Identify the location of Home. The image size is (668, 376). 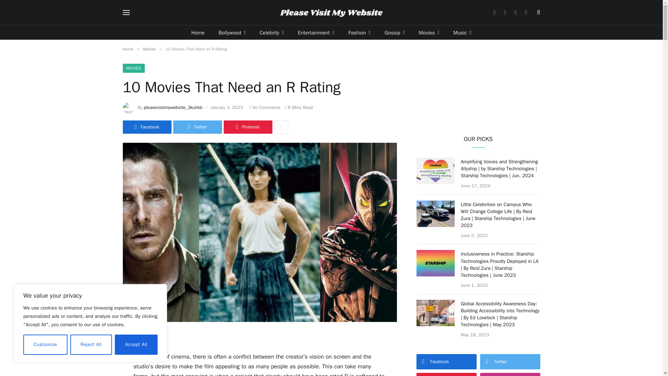
(198, 33).